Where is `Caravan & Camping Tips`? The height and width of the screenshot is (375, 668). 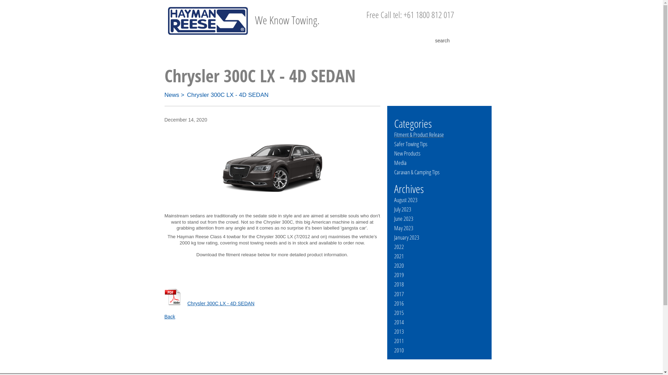
Caravan & Camping Tips is located at coordinates (416, 172).